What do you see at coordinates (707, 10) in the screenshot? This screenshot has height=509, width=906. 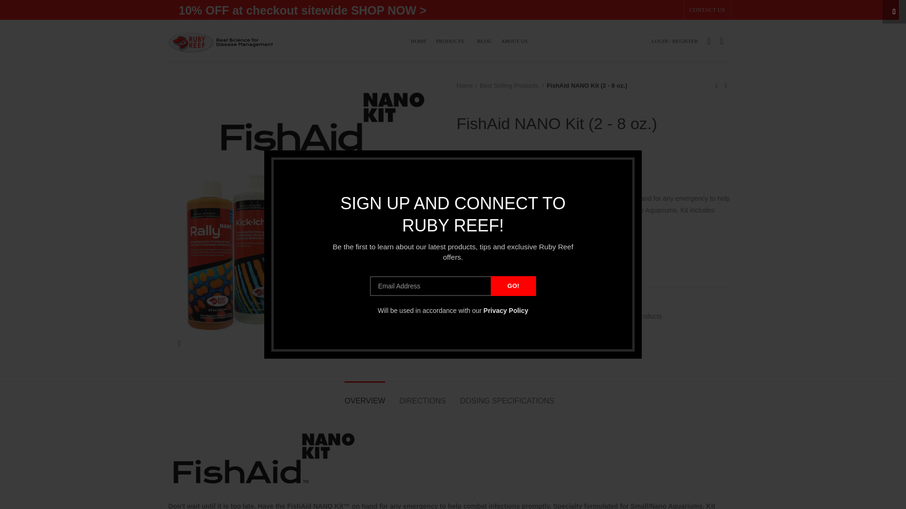 I see `CONTACT US` at bounding box center [707, 10].